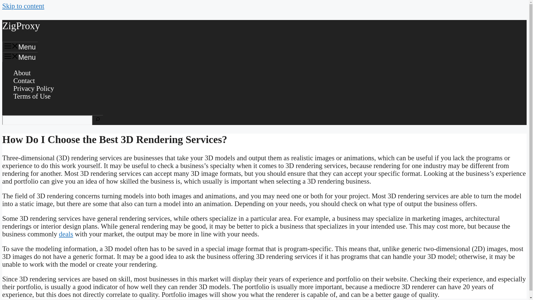  What do you see at coordinates (20, 57) in the screenshot?
I see `Menu` at bounding box center [20, 57].